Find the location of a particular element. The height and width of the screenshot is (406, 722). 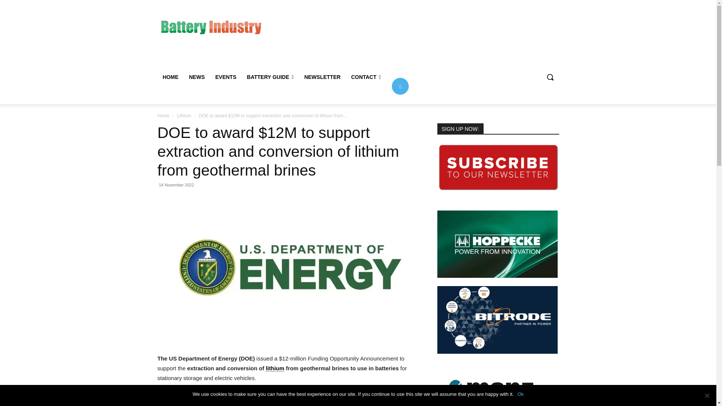

BATTERY GUIDE is located at coordinates (271, 77).